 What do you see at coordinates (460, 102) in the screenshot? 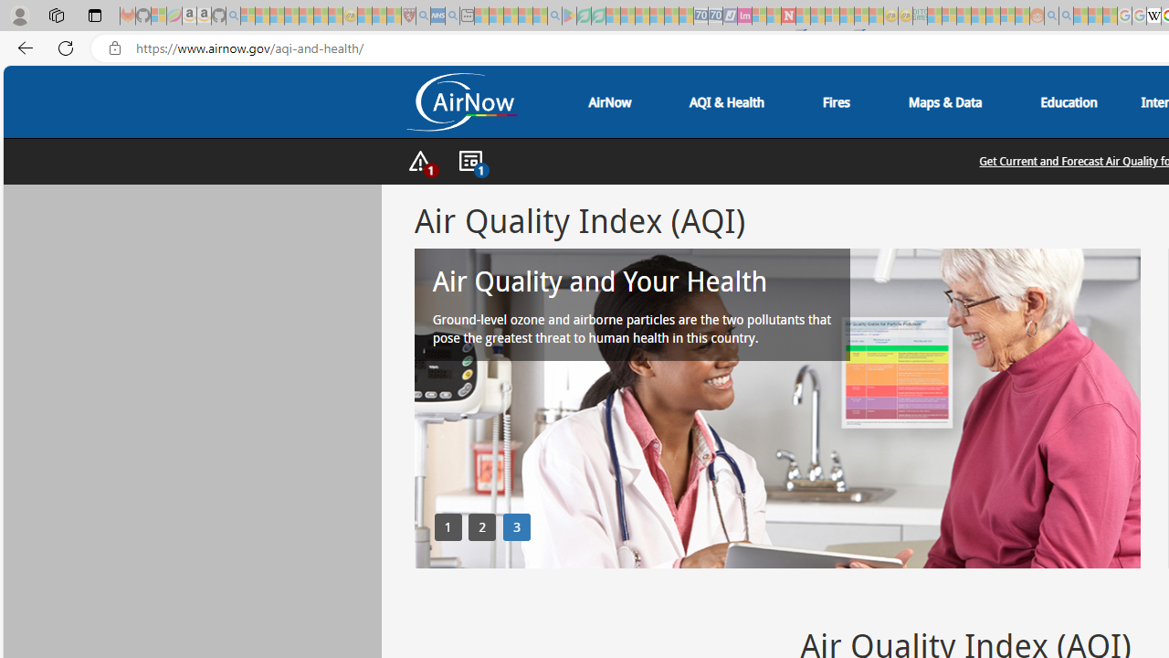
I see `Air Now Logo` at bounding box center [460, 102].